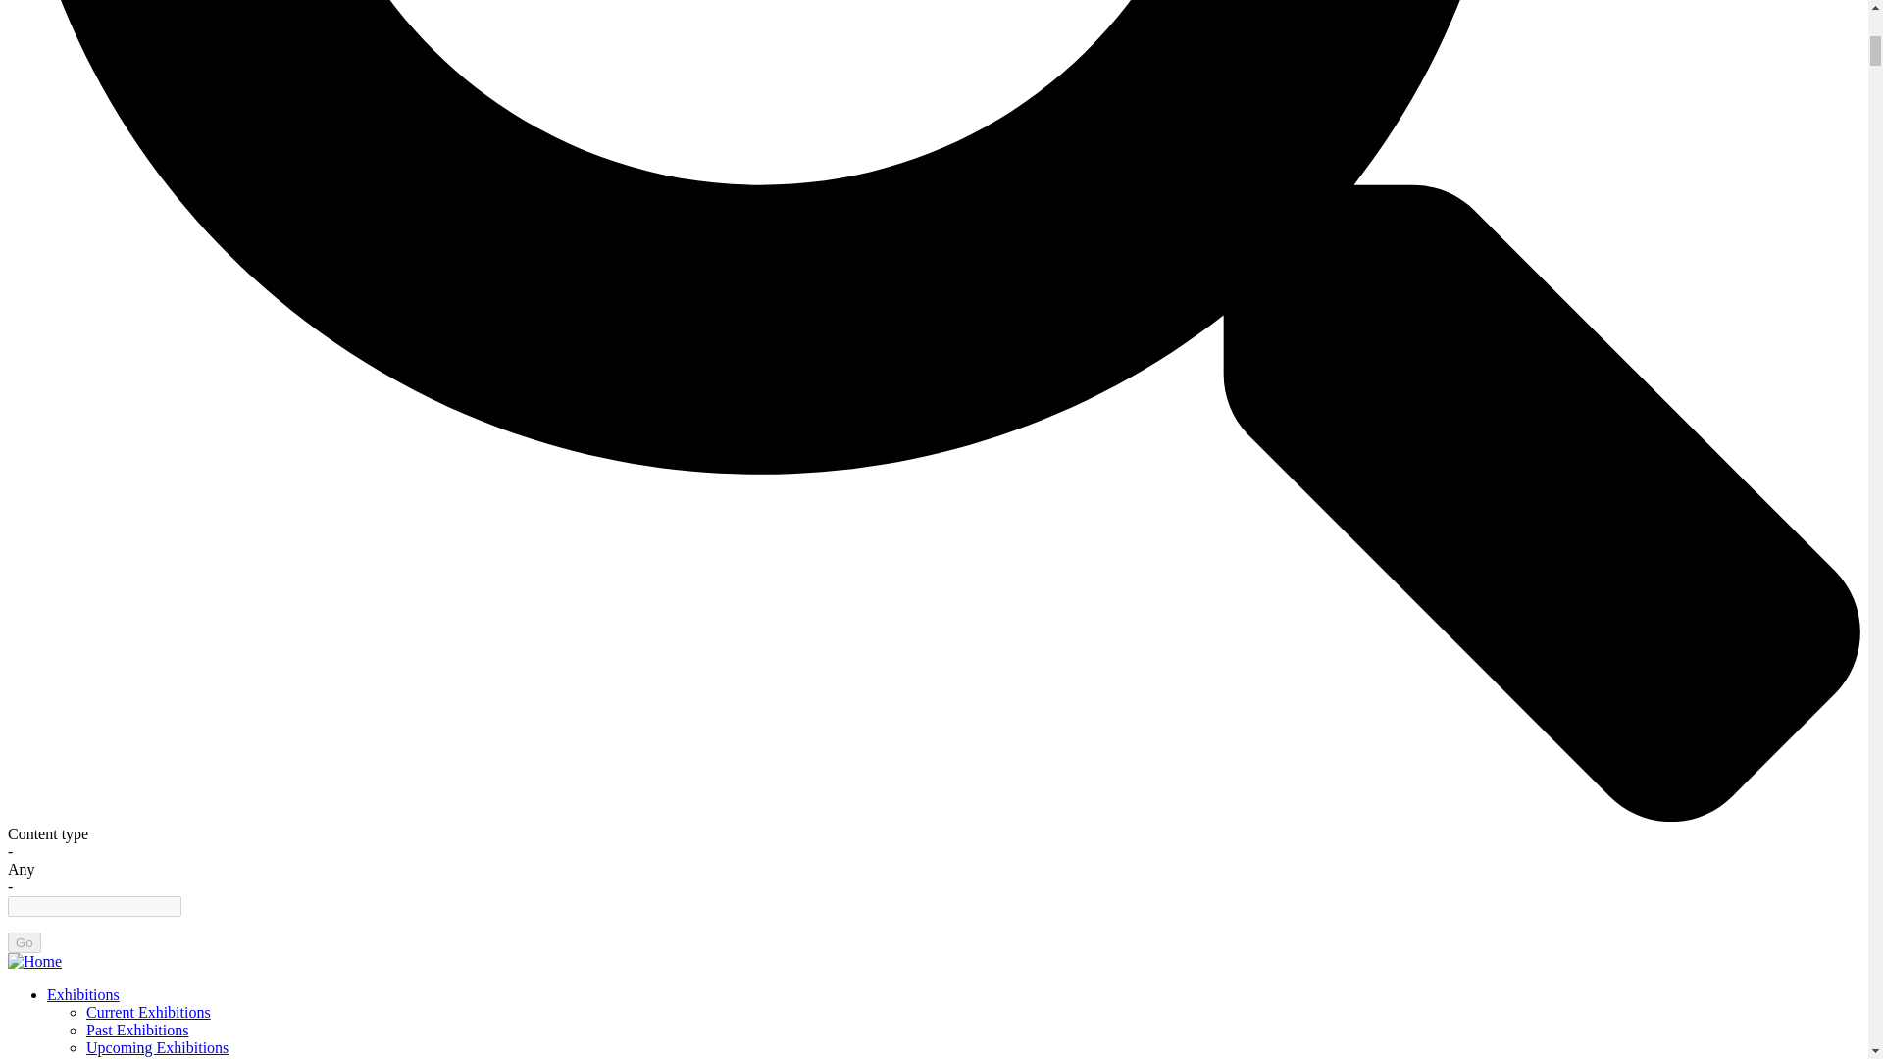  Describe the element at coordinates (126, 1057) in the screenshot. I see `Gallery Map` at that location.